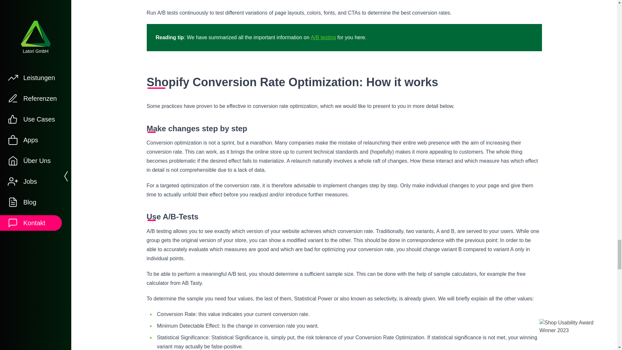 The height and width of the screenshot is (350, 622). I want to click on Shopify Conversion Rate Optimization: How it works, so click(344, 82).